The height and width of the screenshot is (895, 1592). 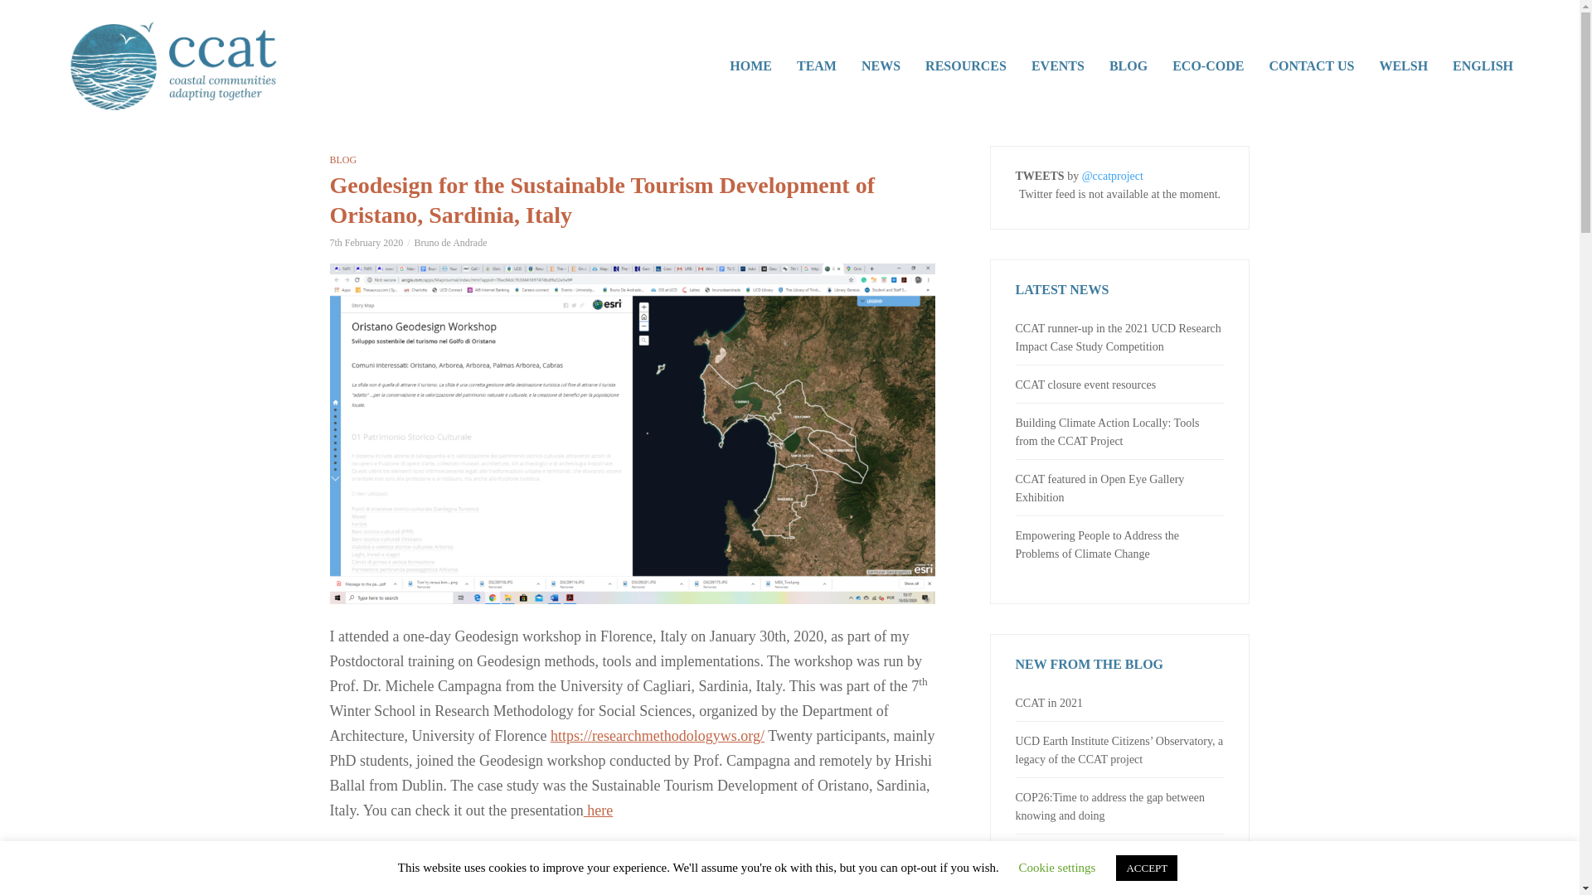 I want to click on CONTACT US, so click(x=1310, y=66).